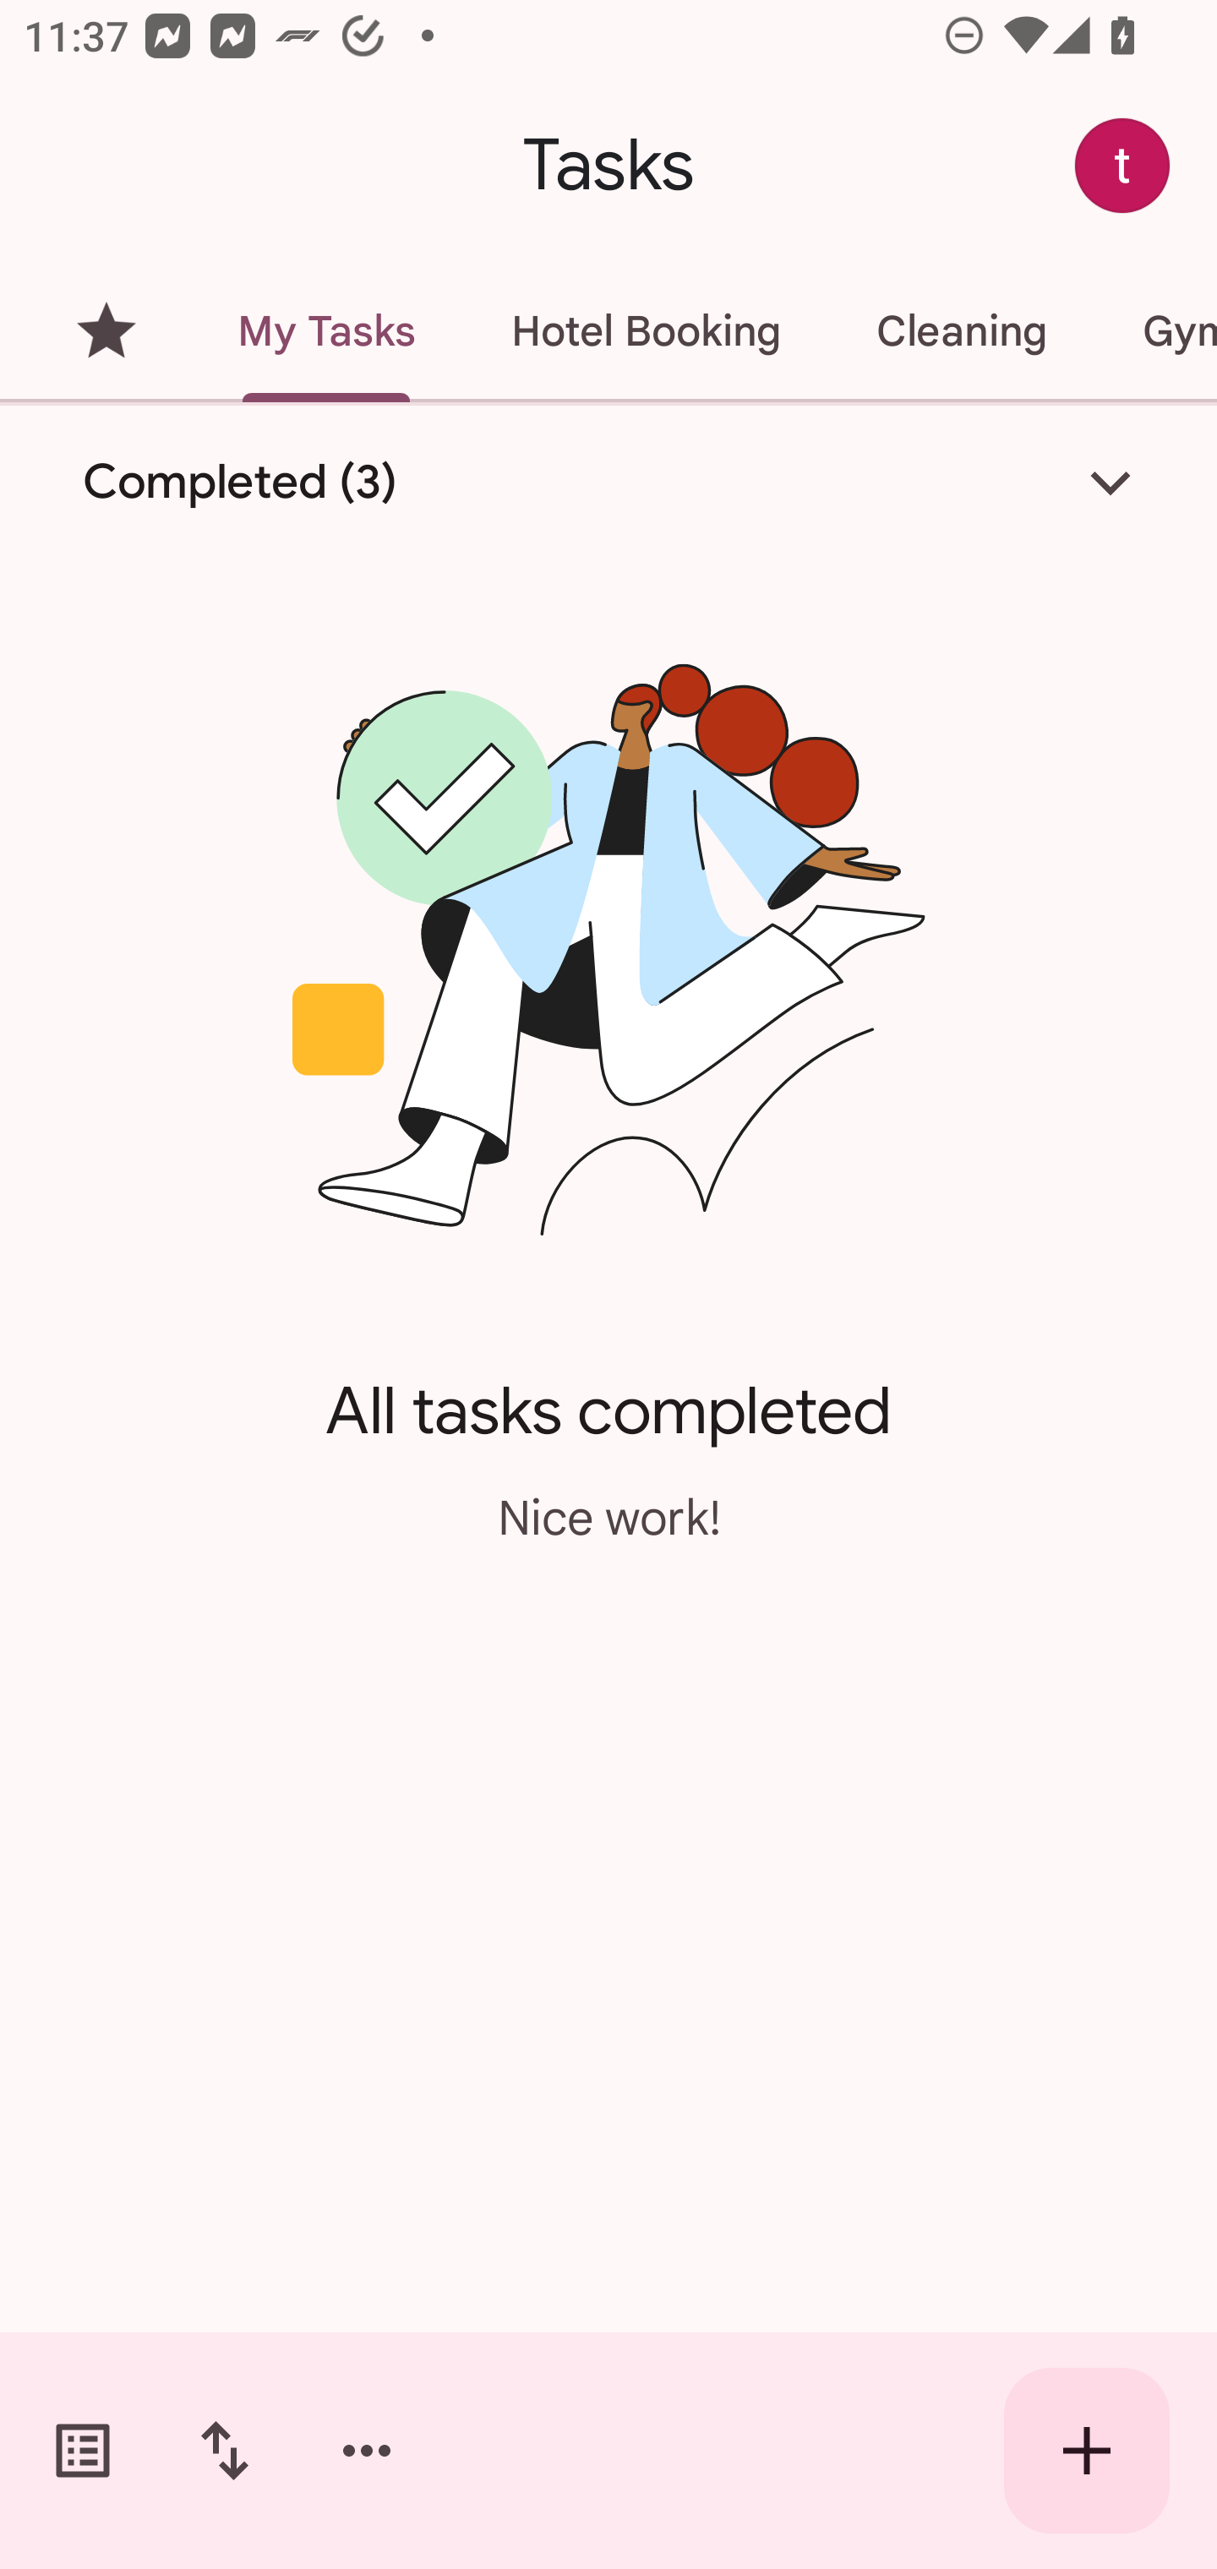 Image resolution: width=1217 pixels, height=2569 pixels. Describe the element at coordinates (83, 2451) in the screenshot. I see `Switch task lists` at that location.